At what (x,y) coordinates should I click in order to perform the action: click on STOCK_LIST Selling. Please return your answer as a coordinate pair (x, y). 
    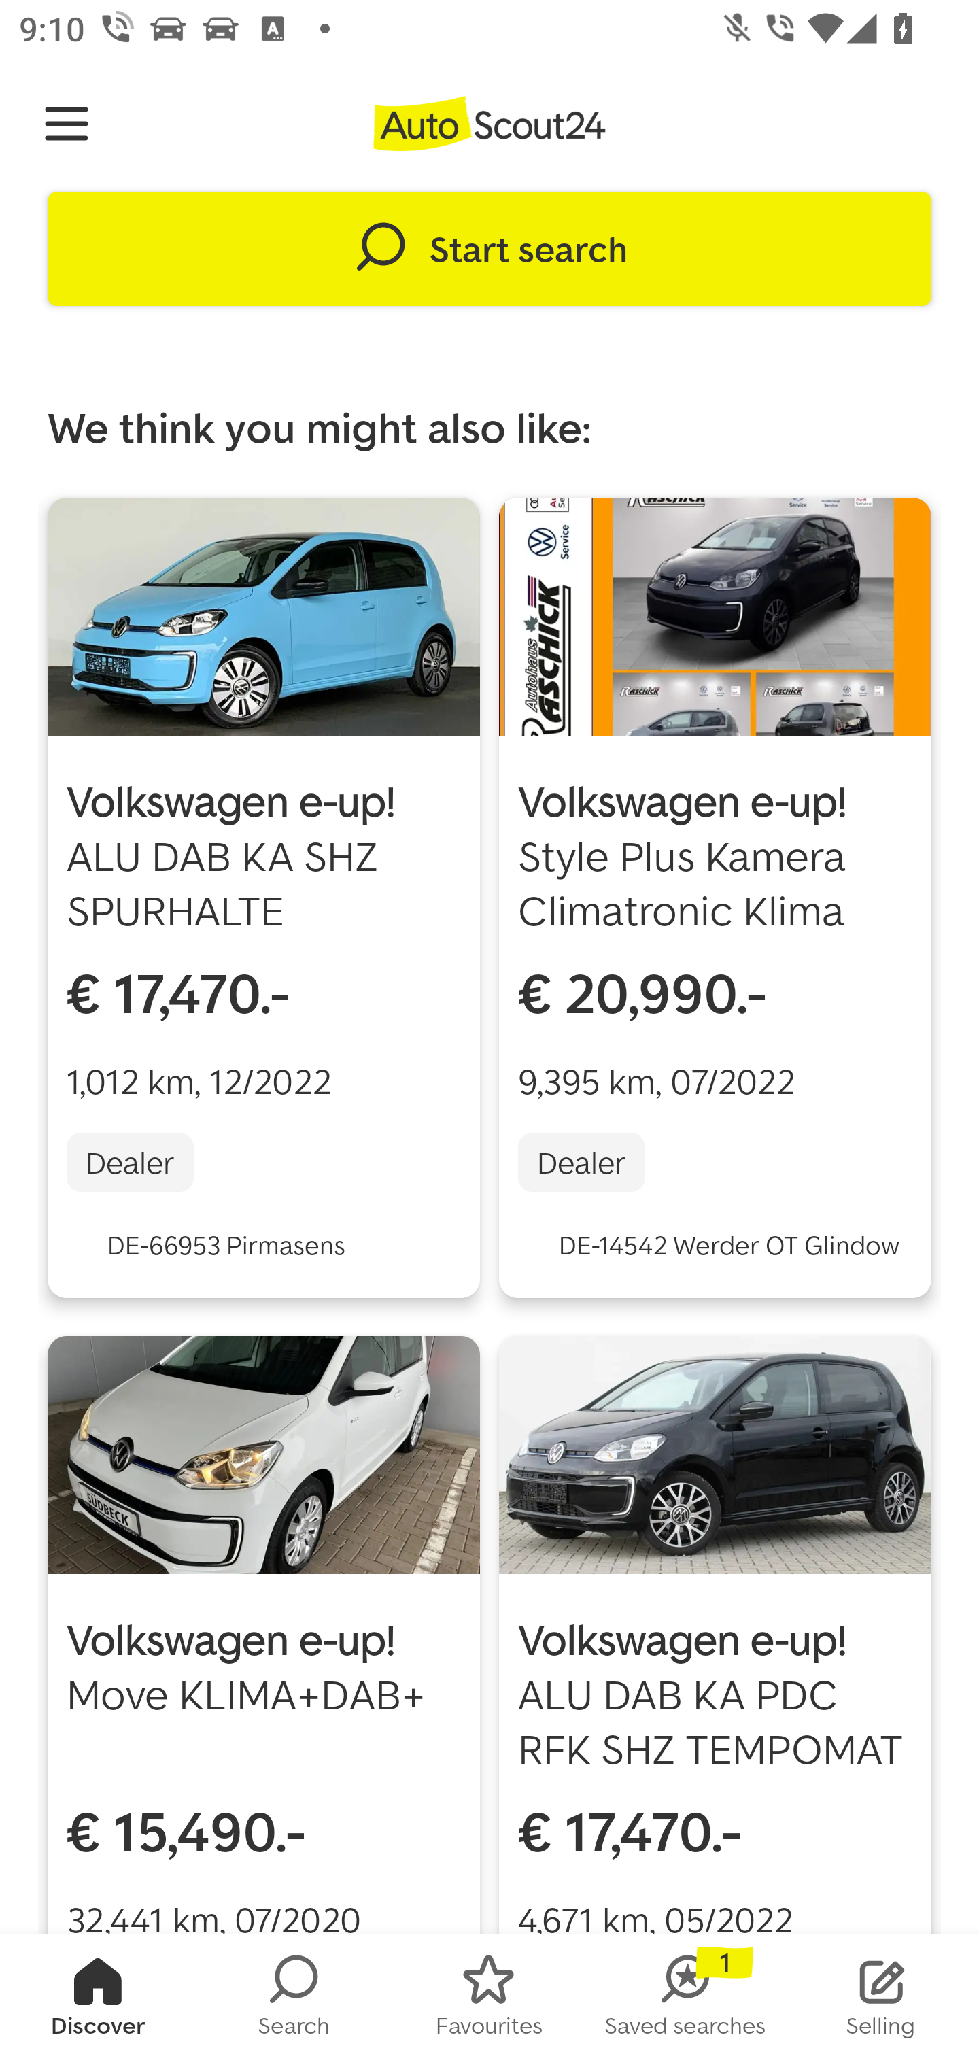
    Looking at the image, I should click on (881, 2000).